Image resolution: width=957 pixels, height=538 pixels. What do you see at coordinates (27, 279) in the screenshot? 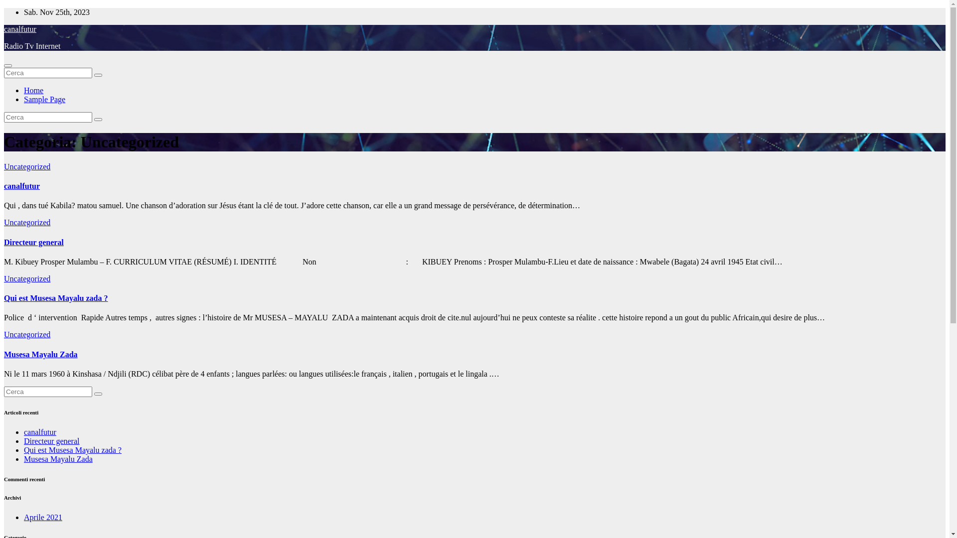
I see `Uncategorized` at bounding box center [27, 279].